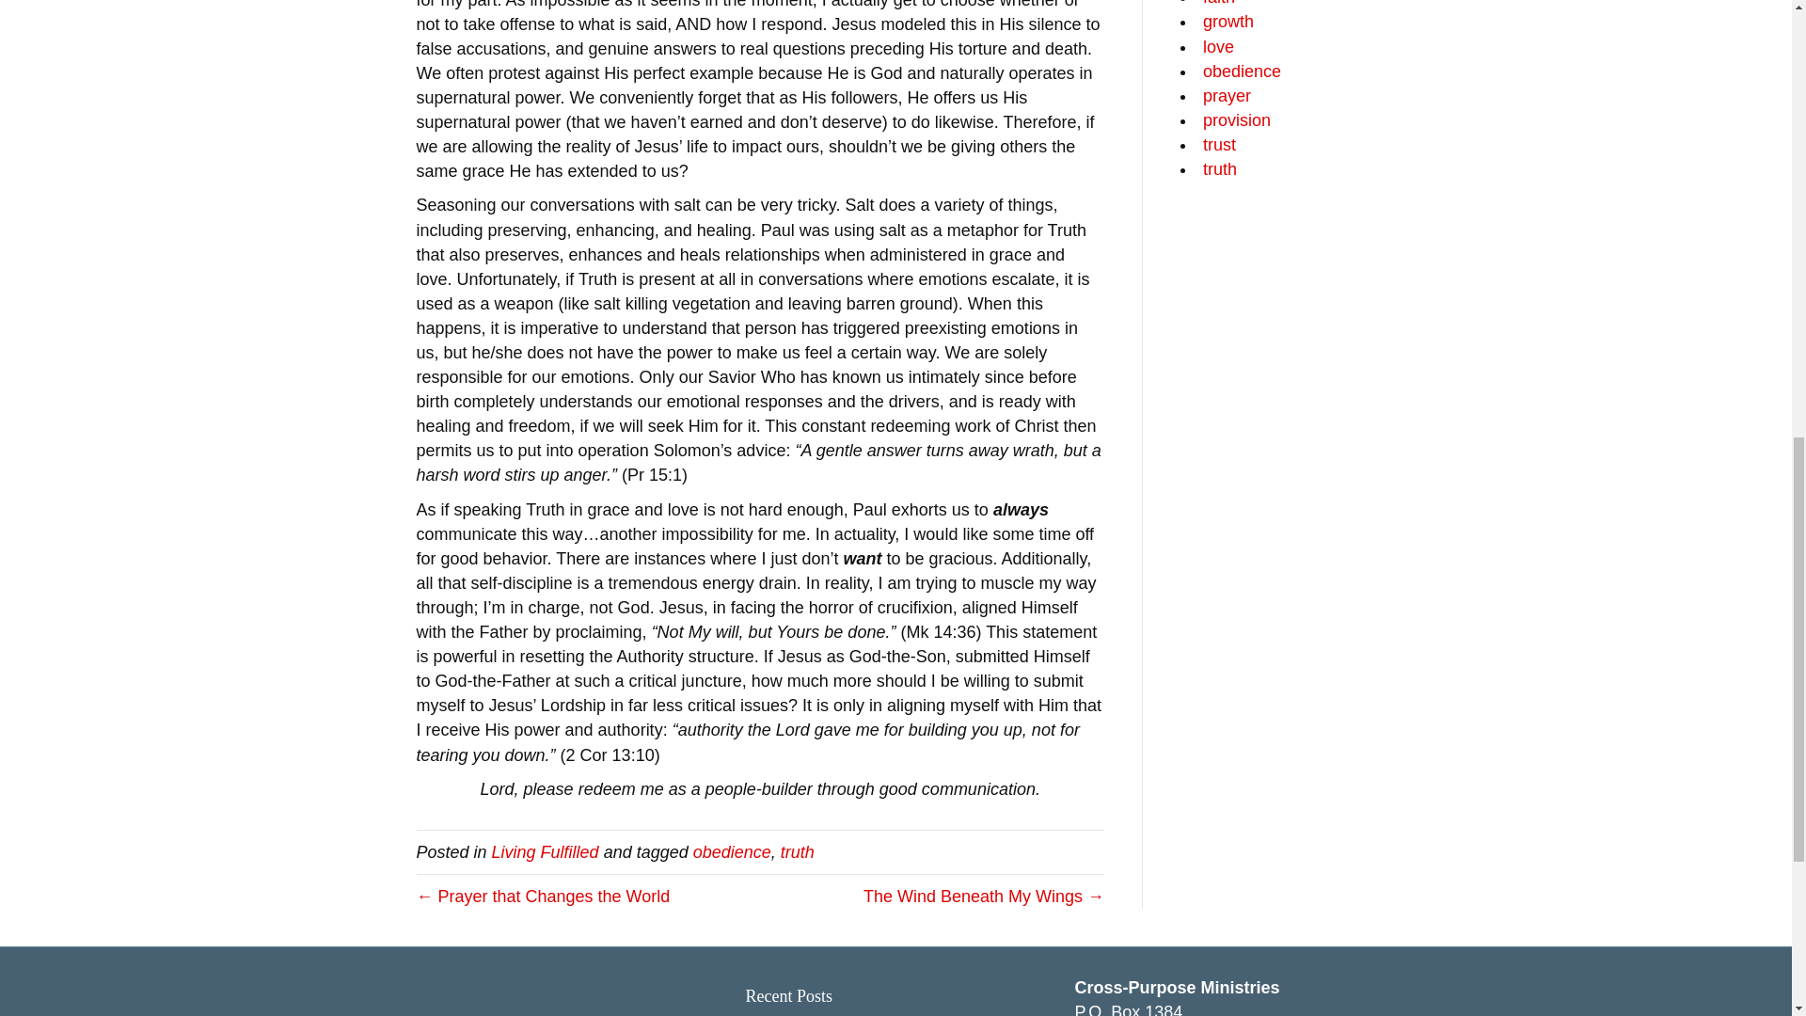 The height and width of the screenshot is (1016, 1806). I want to click on Living Fulfilled, so click(546, 762).